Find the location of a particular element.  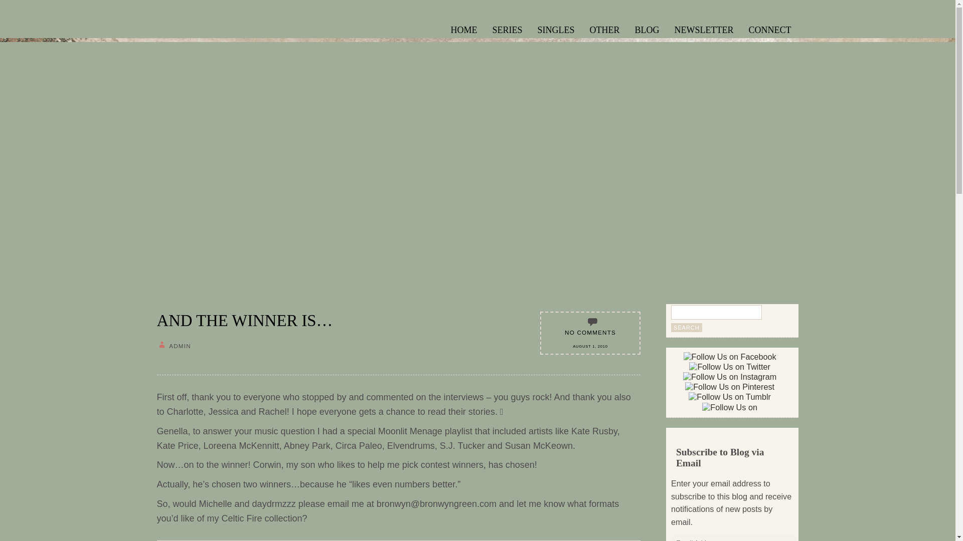

Follow Us on Facebook is located at coordinates (730, 357).